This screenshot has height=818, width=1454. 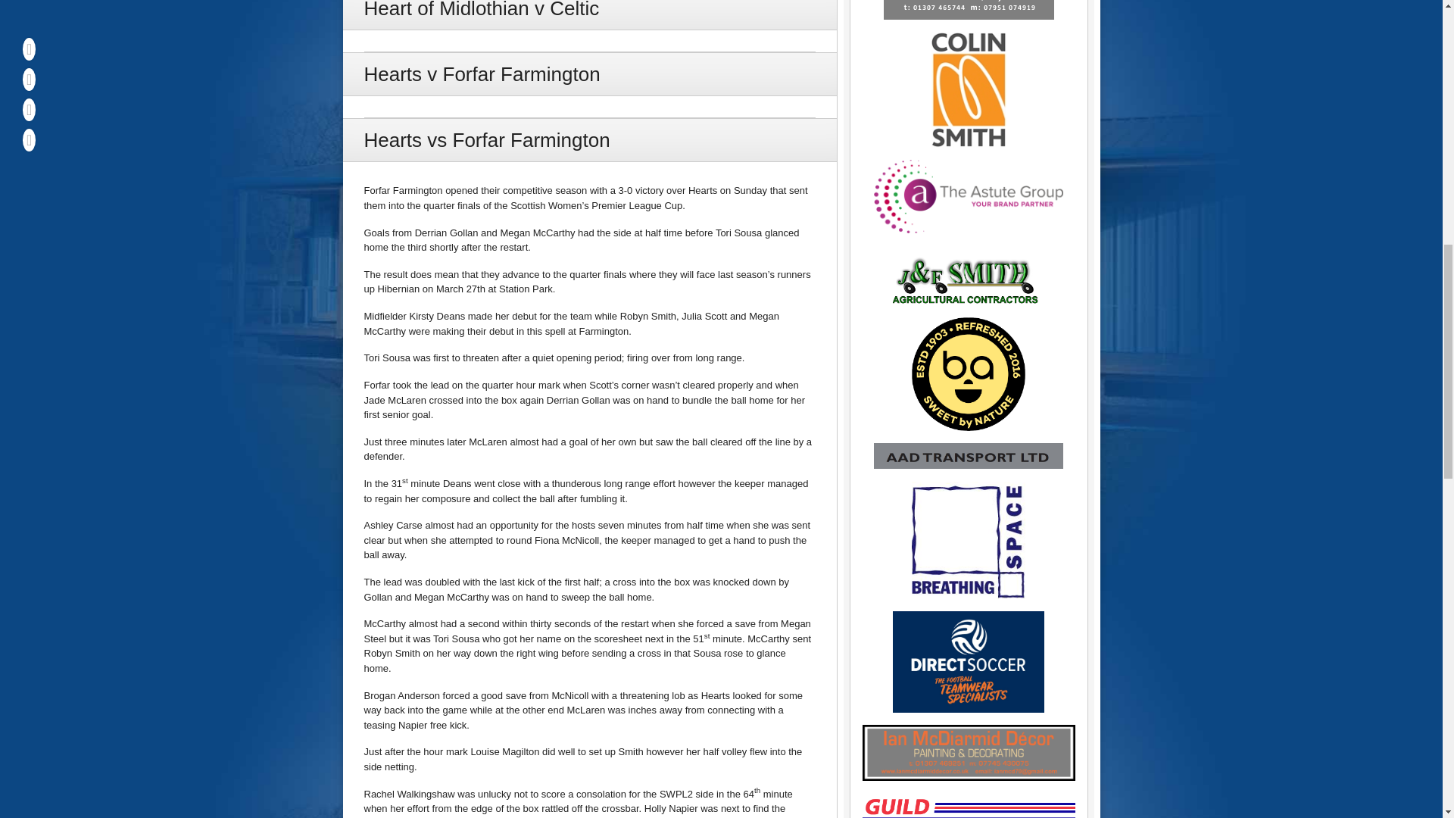 What do you see at coordinates (968, 195) in the screenshot?
I see `Astute` at bounding box center [968, 195].